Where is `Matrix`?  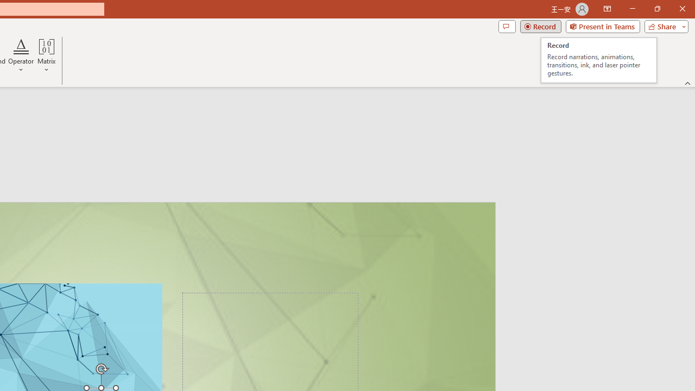
Matrix is located at coordinates (47, 55).